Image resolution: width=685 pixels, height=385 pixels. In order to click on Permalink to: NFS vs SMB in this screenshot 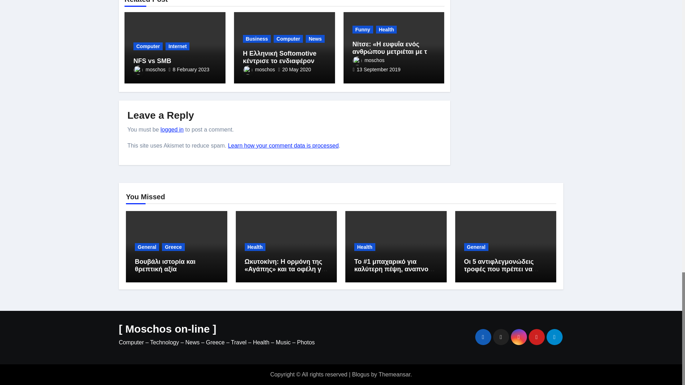, I will do `click(152, 61)`.